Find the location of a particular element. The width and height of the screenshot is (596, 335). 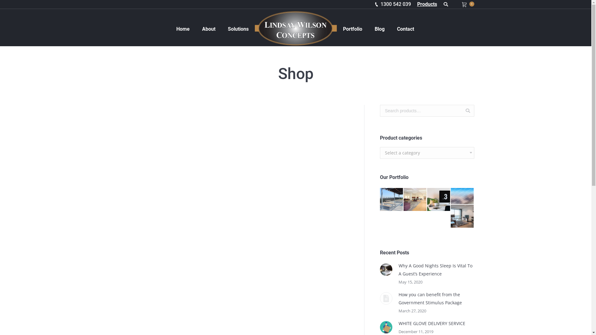

Wyndel Apartments is located at coordinates (463, 217).